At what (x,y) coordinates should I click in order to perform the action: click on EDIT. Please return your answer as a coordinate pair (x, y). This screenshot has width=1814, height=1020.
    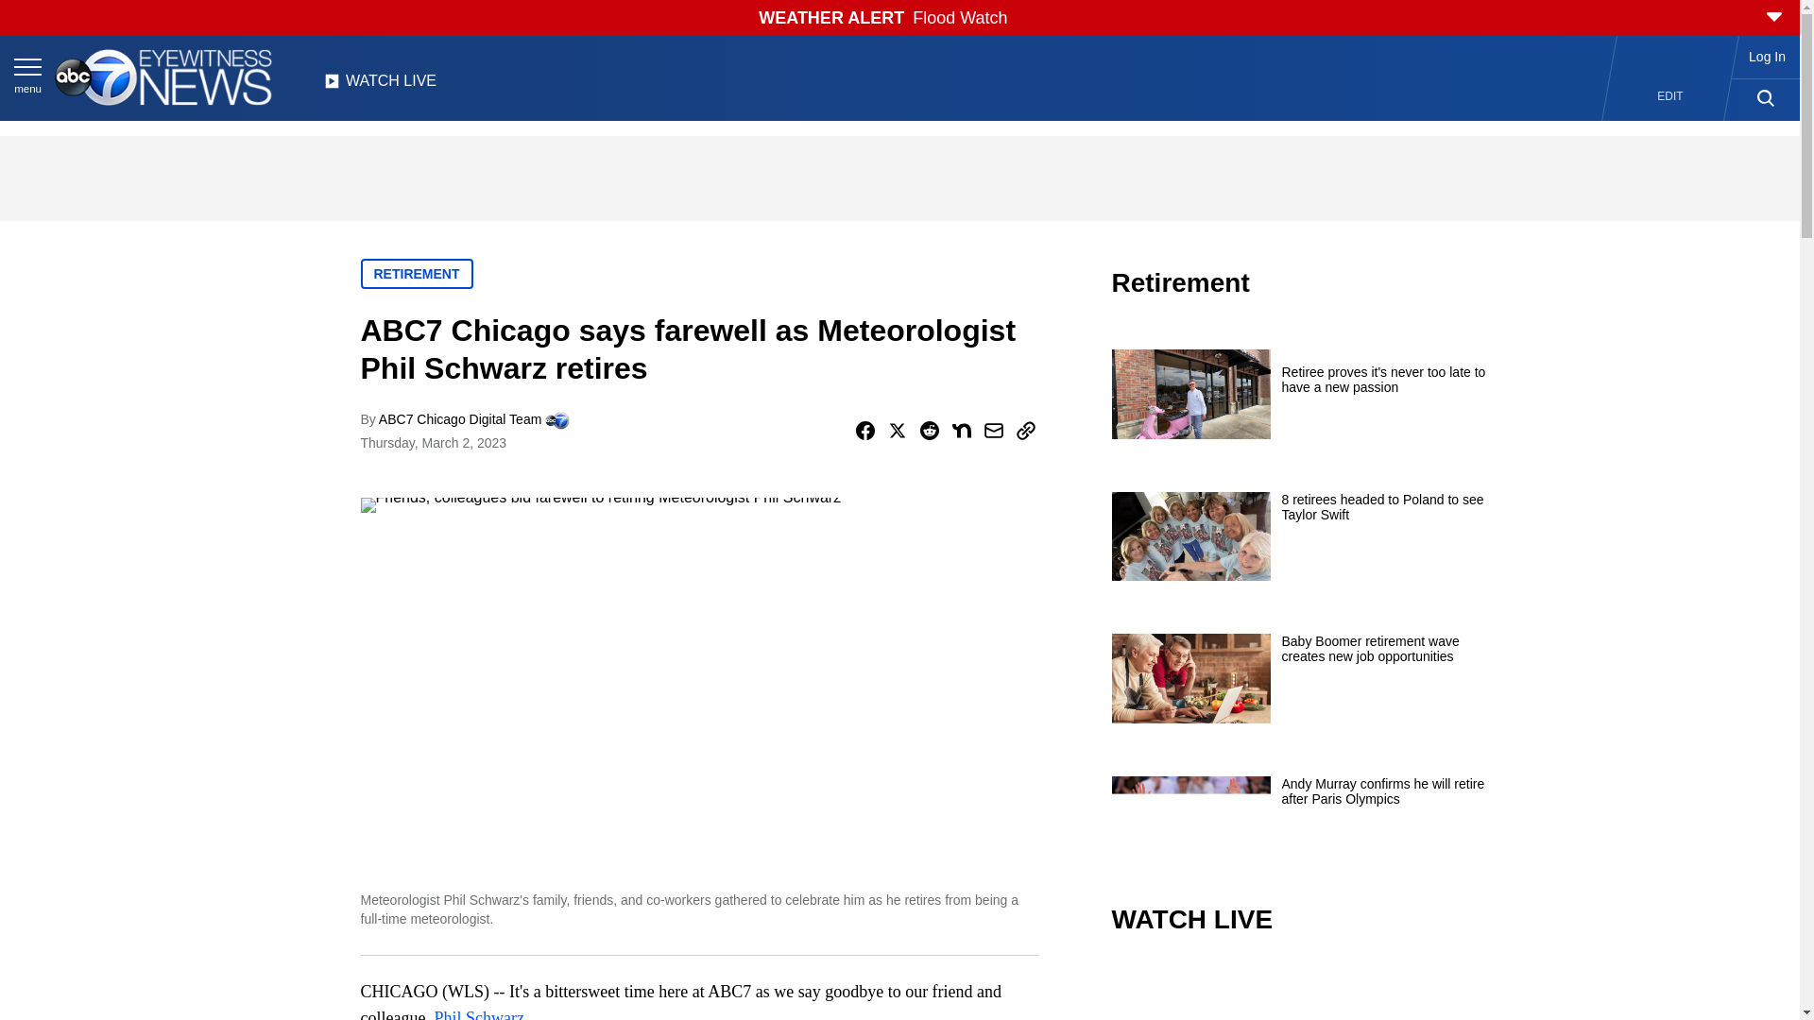
    Looking at the image, I should click on (1670, 96).